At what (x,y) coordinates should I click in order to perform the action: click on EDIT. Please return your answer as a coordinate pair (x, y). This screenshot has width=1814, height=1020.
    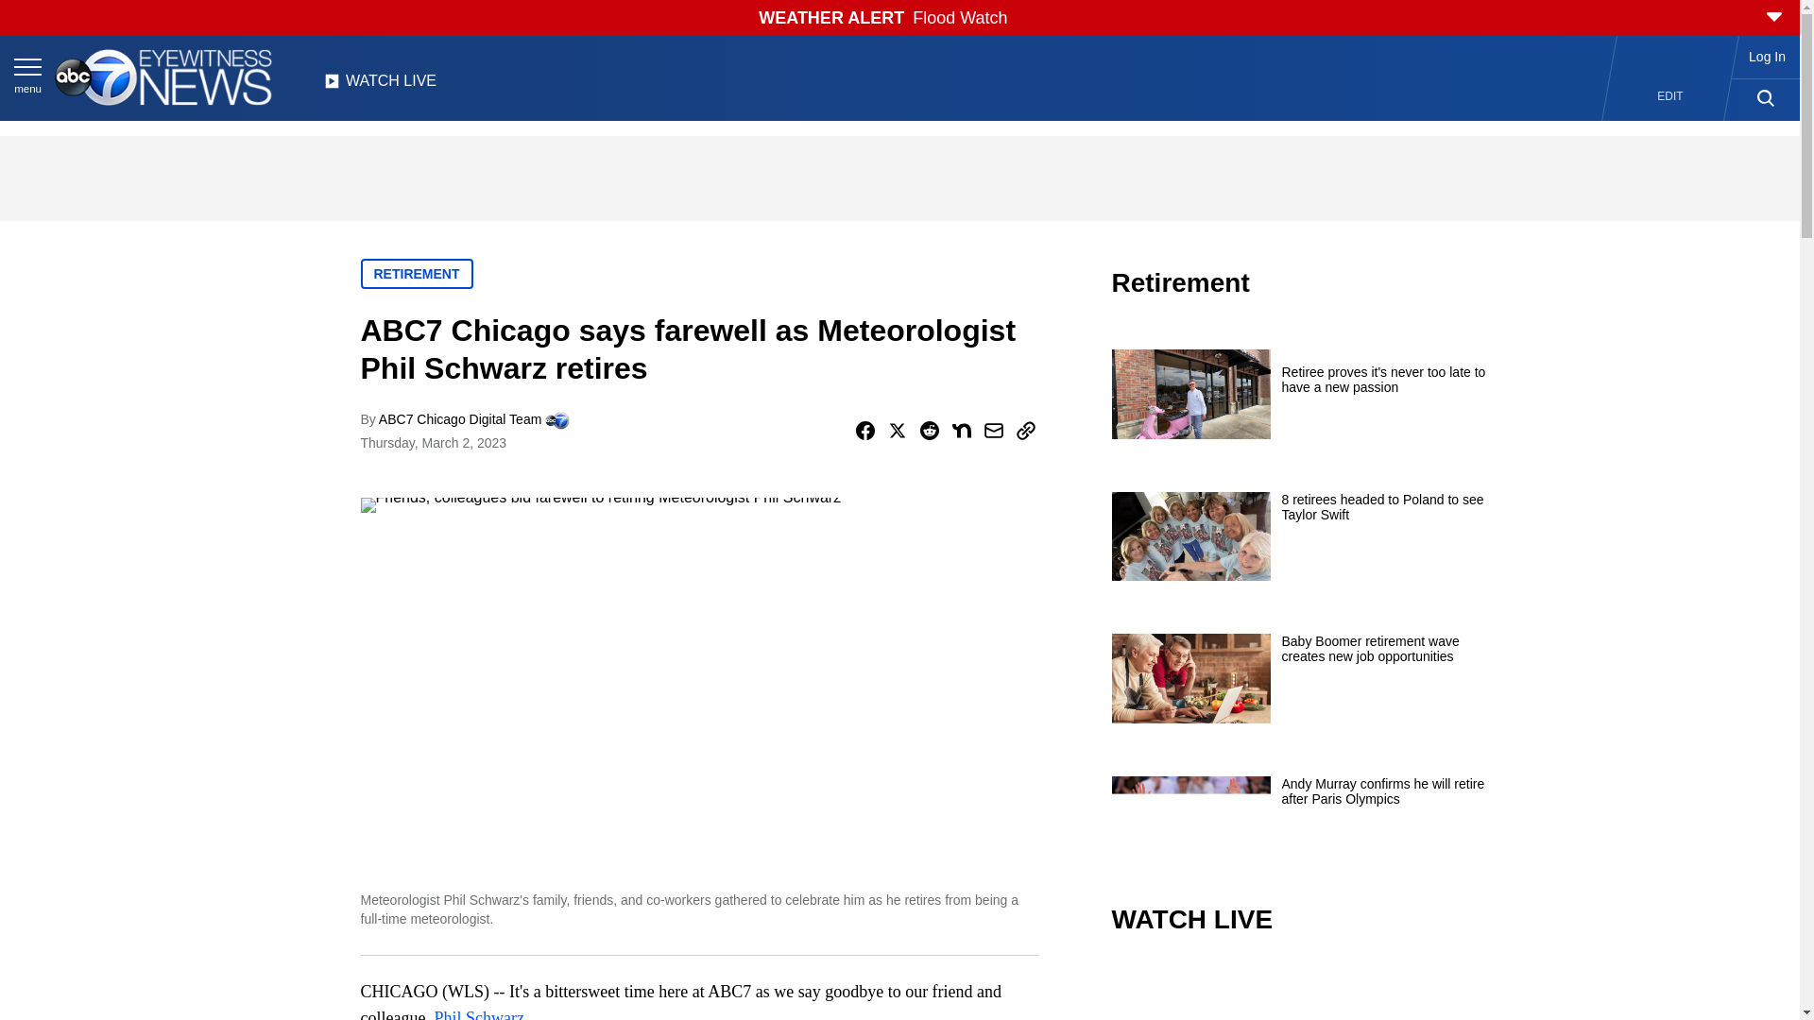
    Looking at the image, I should click on (1670, 96).